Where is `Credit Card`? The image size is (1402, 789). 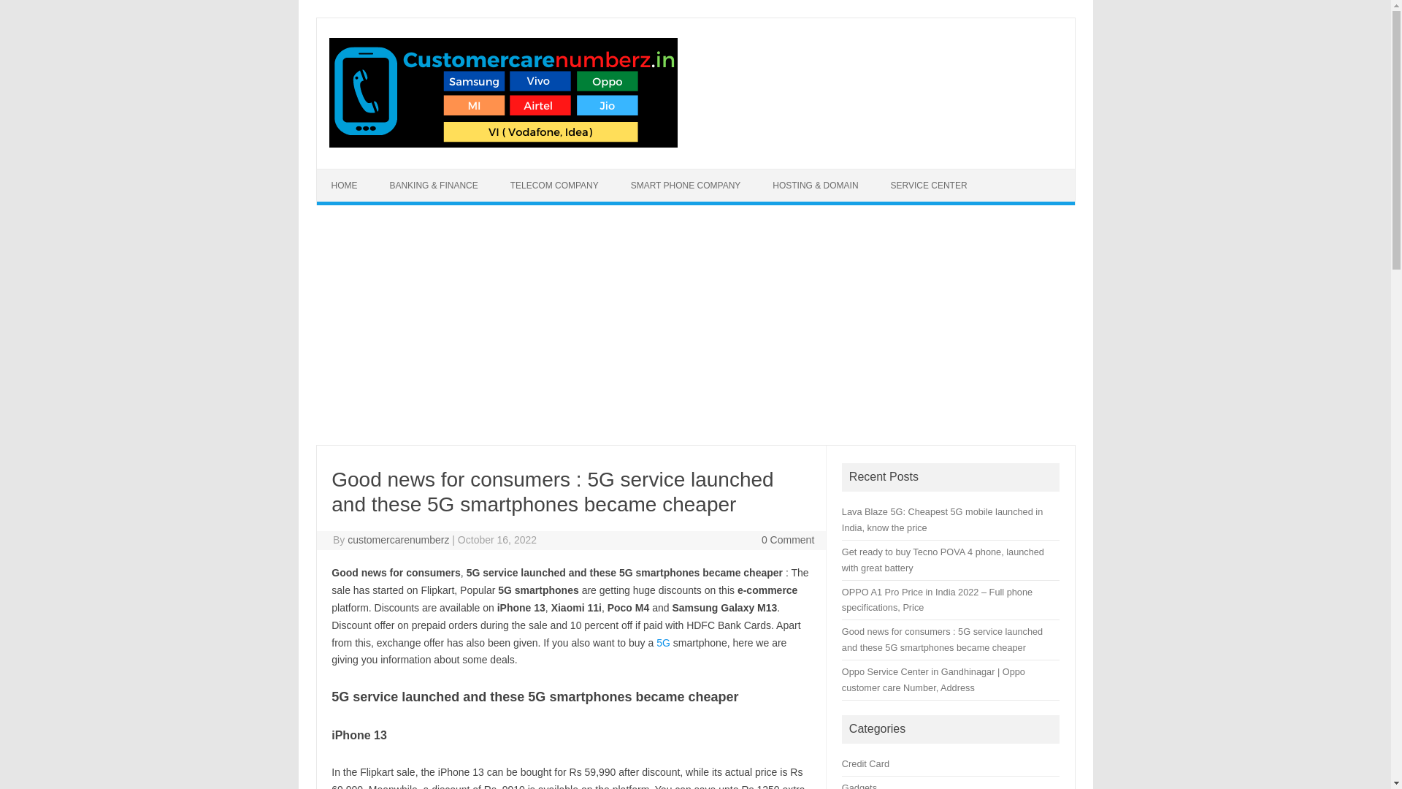
Credit Card is located at coordinates (865, 763).